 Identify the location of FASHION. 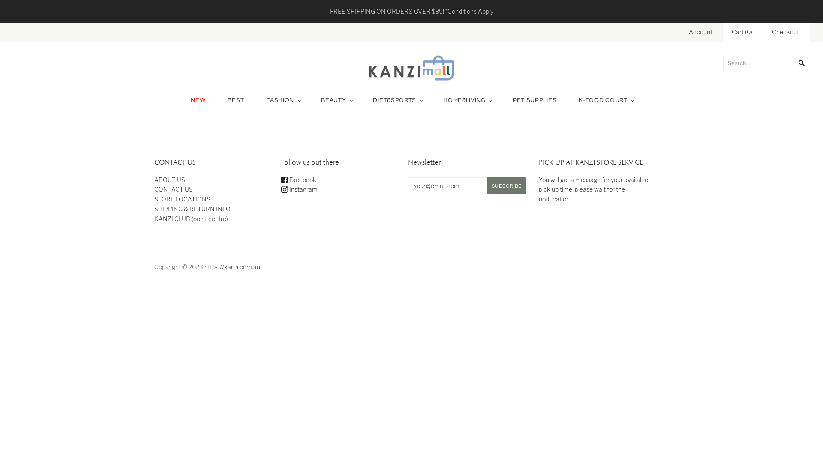
(282, 100).